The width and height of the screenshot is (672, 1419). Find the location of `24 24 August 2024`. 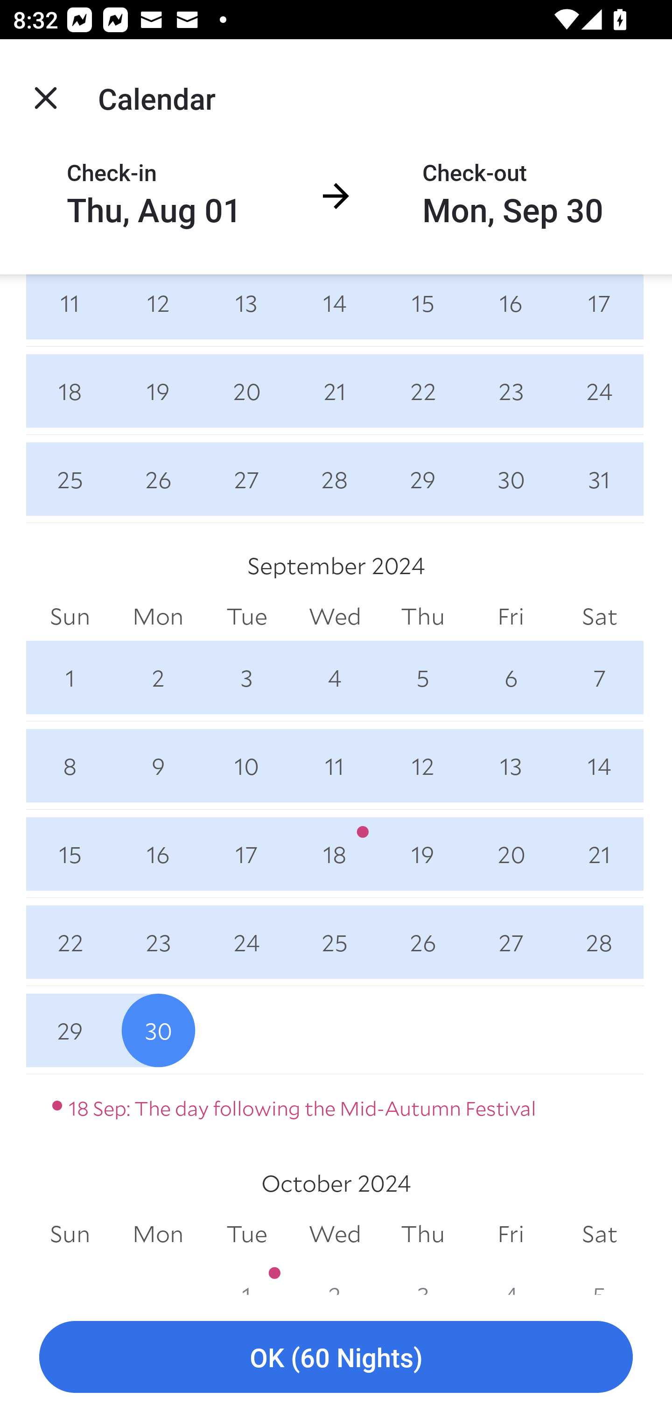

24 24 August 2024 is located at coordinates (599, 391).